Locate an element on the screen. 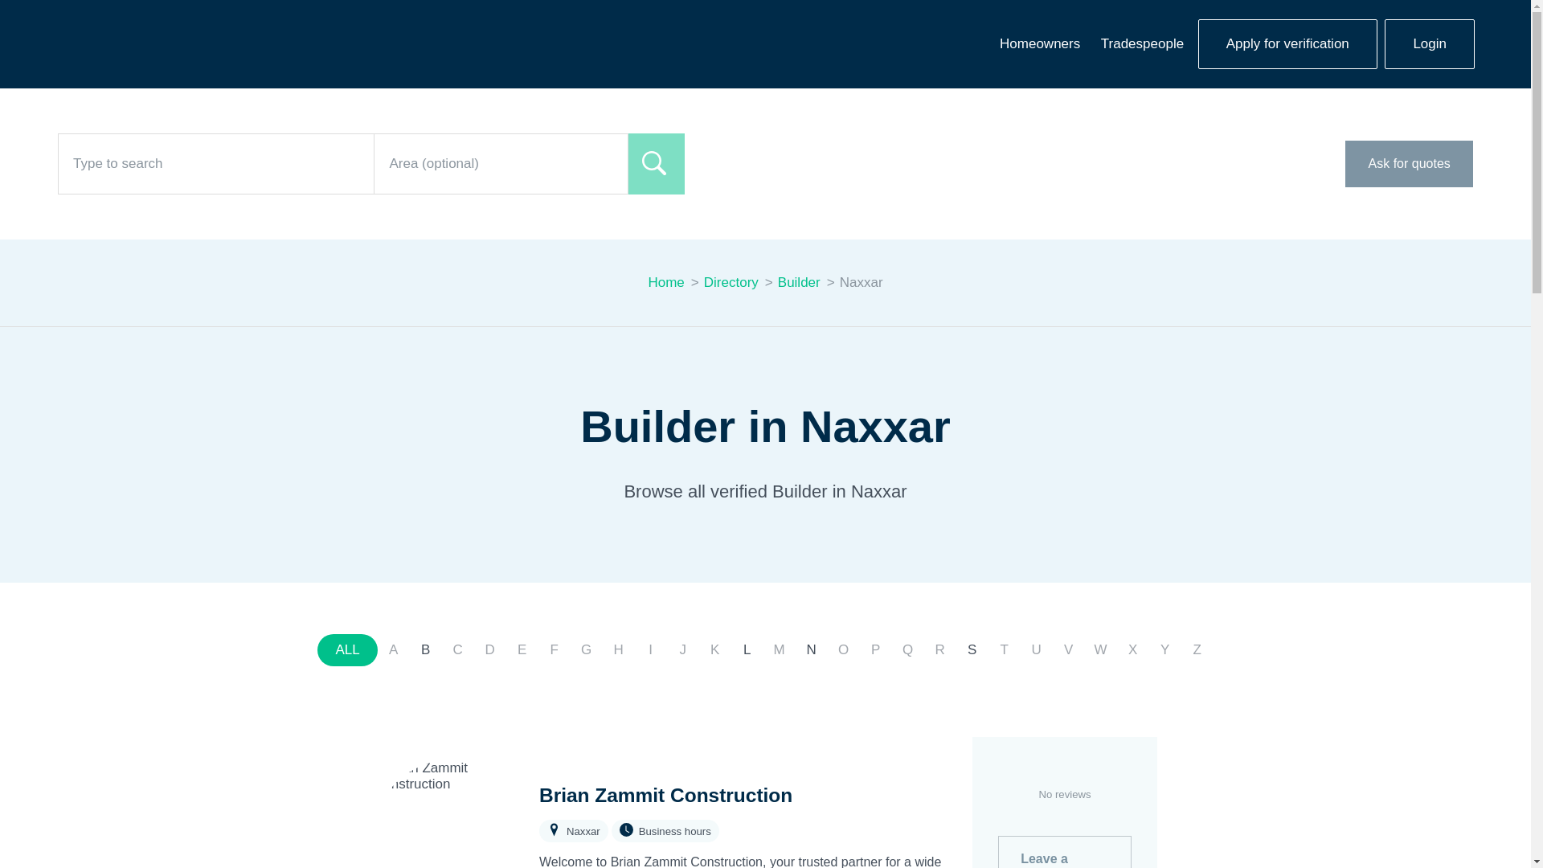  T is located at coordinates (1005, 650).